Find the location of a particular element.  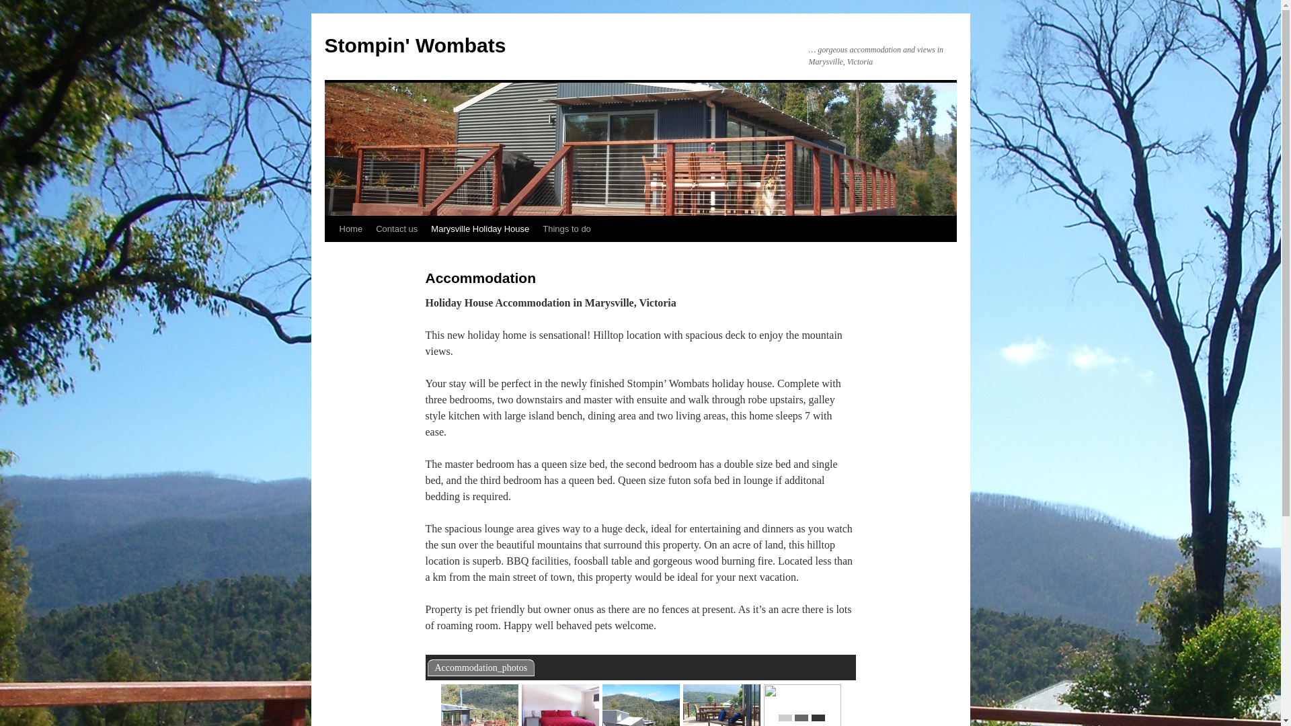

Contact us is located at coordinates (397, 229).